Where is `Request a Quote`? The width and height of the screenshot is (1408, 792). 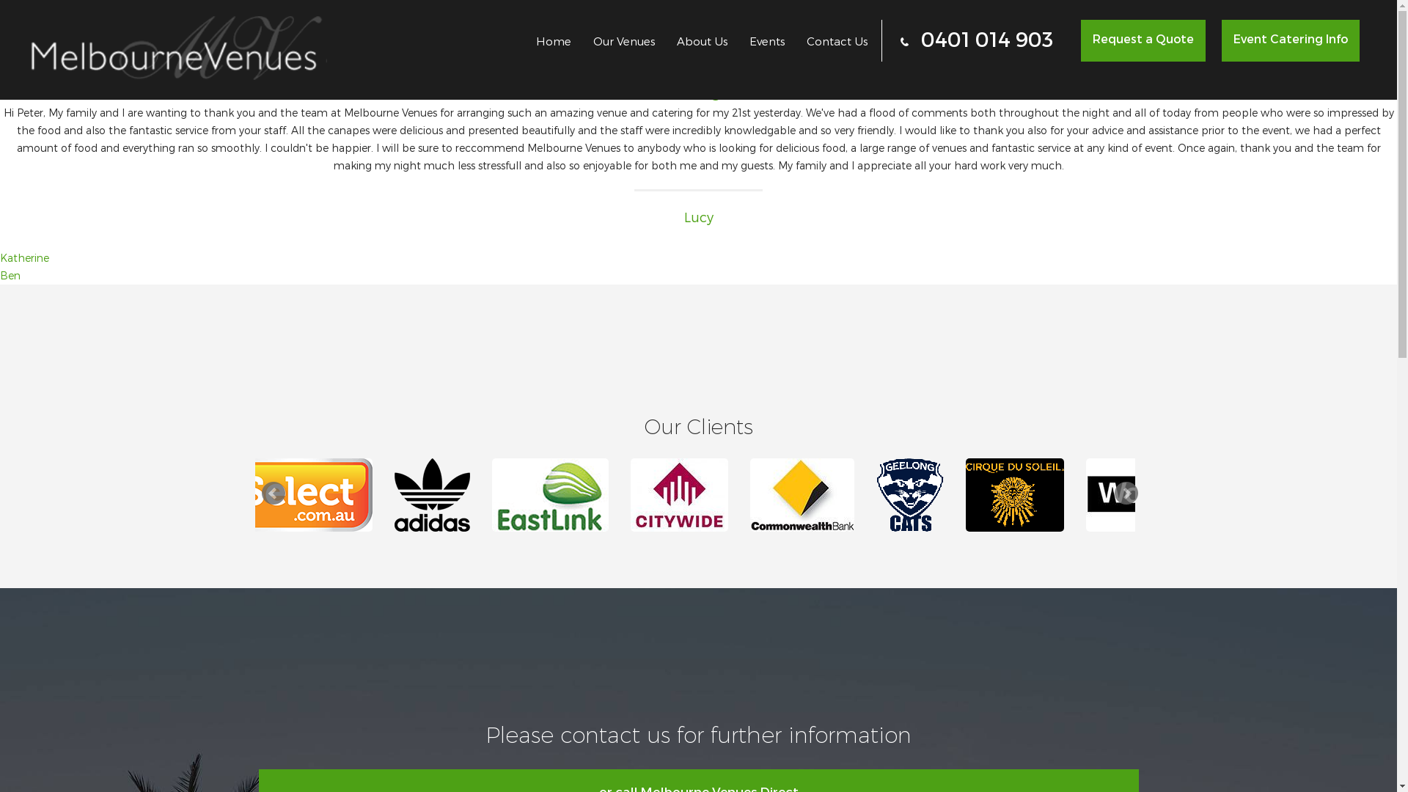
Request a Quote is located at coordinates (1143, 41).